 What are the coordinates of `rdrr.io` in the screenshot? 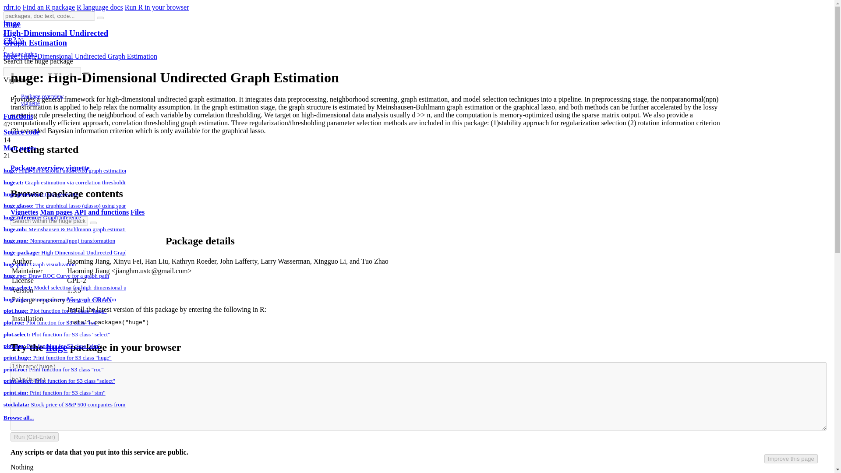 It's located at (12, 7).